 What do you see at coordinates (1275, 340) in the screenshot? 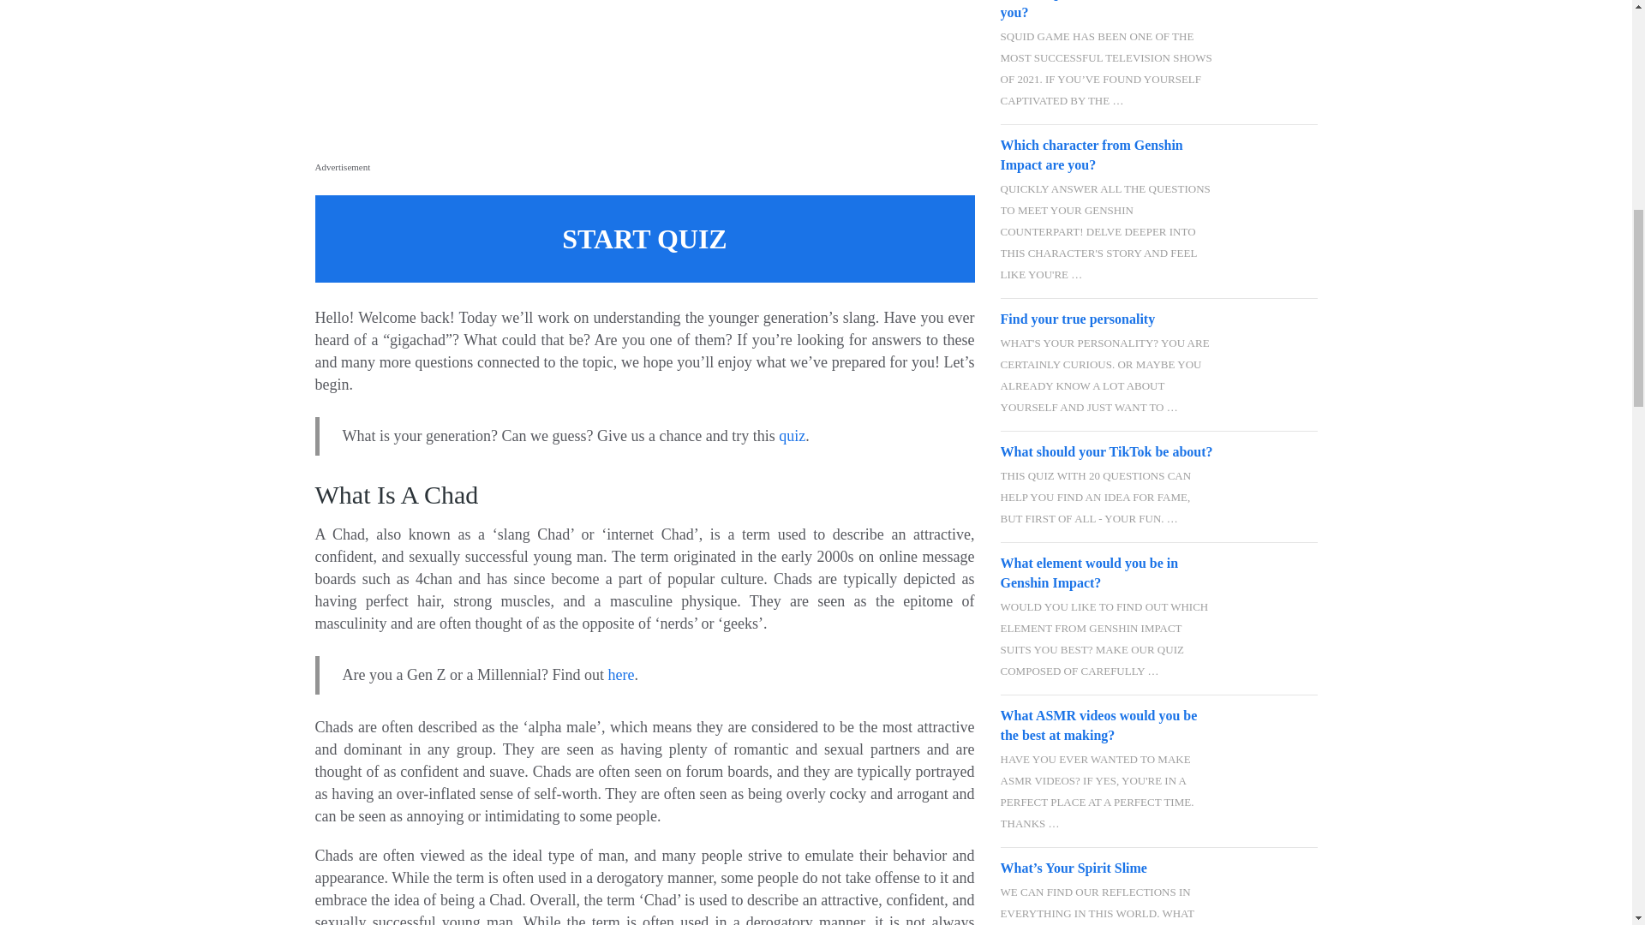
I see `Find your true personality` at bounding box center [1275, 340].